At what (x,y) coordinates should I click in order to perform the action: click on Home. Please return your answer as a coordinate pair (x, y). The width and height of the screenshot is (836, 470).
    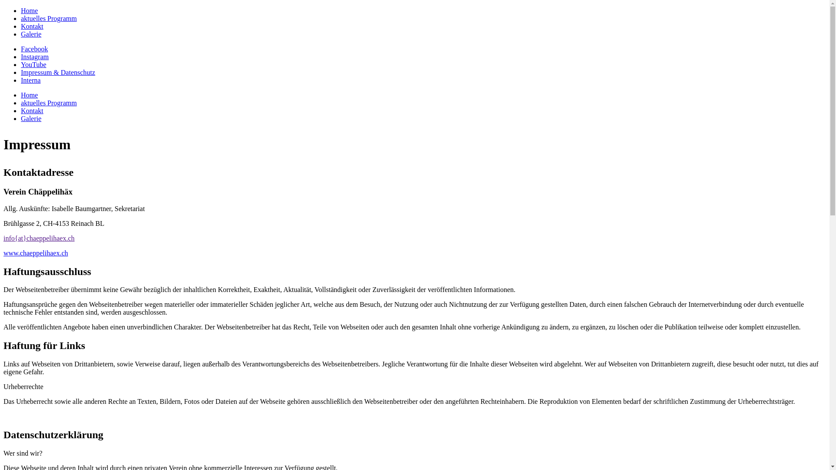
    Looking at the image, I should click on (30, 10).